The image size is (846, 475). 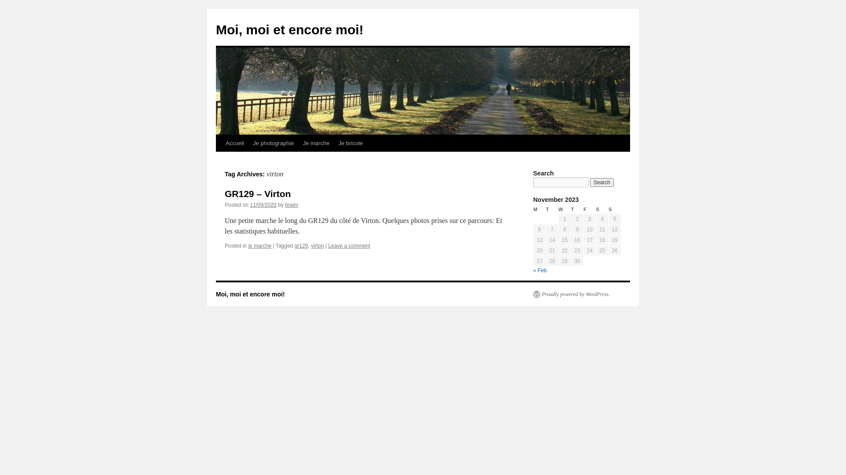 I want to click on Skip to content, so click(x=219, y=160).